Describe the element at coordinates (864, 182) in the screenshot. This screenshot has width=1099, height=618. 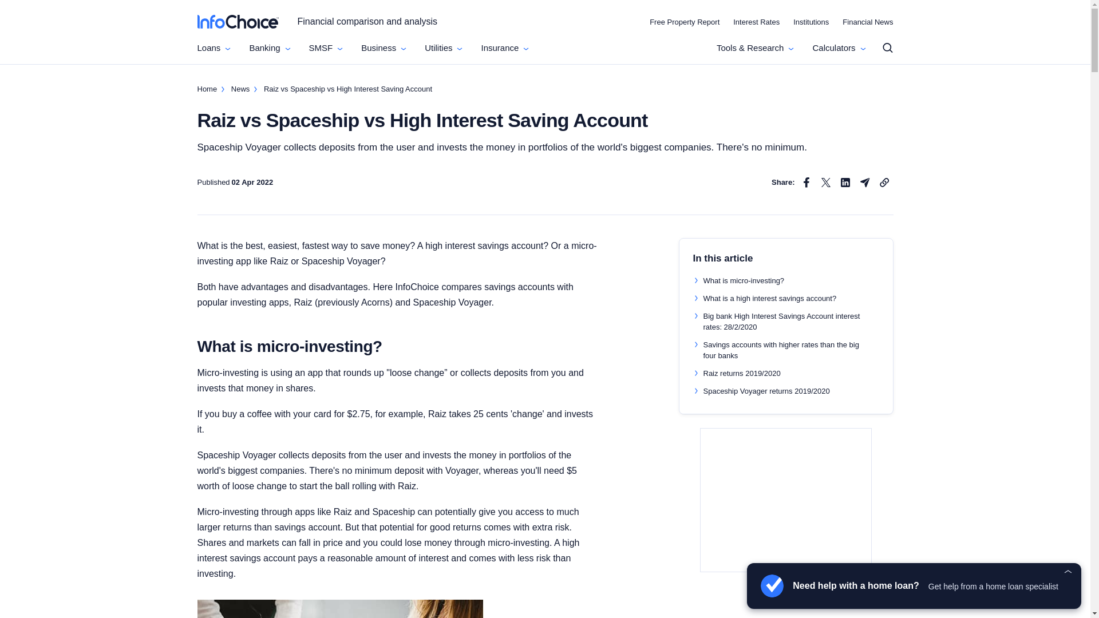
I see `Share via Email` at that location.